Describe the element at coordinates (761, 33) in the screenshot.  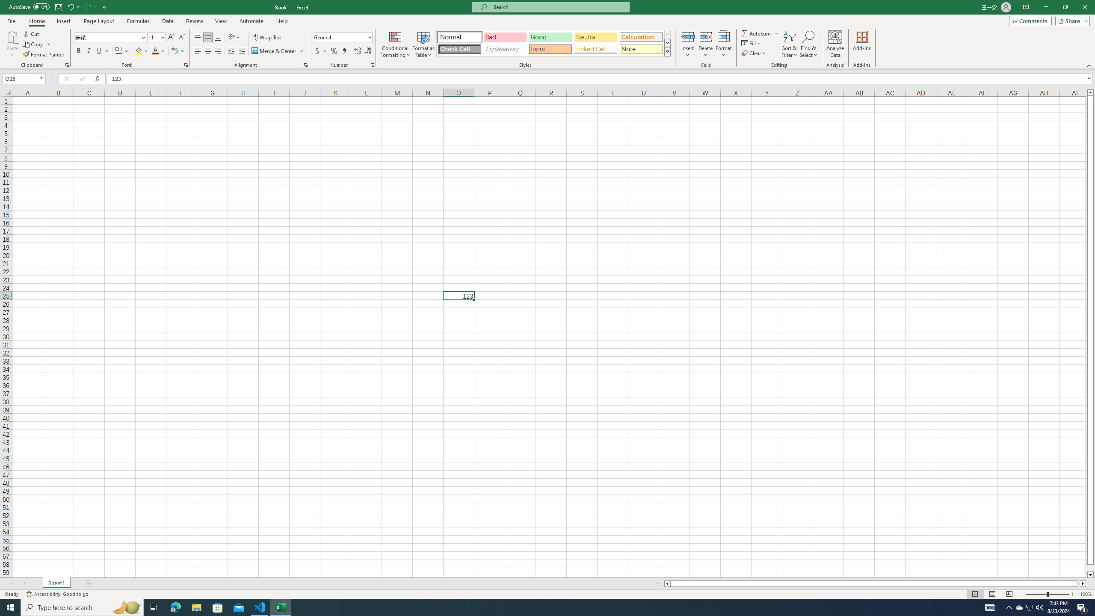
I see `AutoSum` at that location.